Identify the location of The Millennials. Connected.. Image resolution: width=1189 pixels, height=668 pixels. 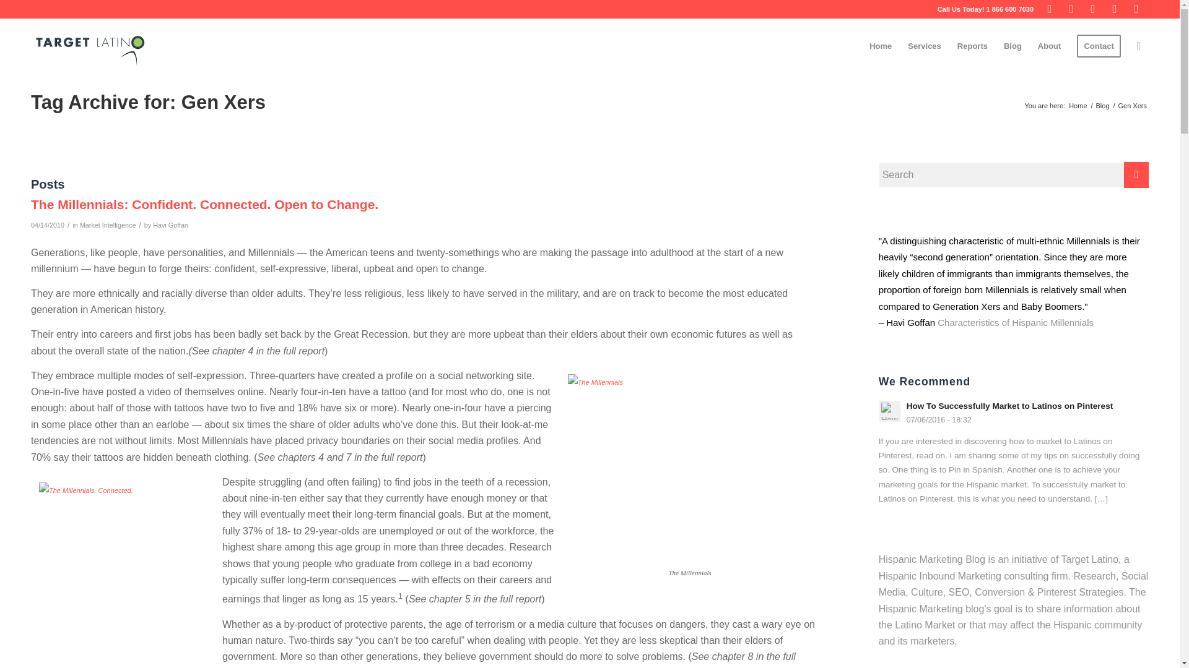
(126, 573).